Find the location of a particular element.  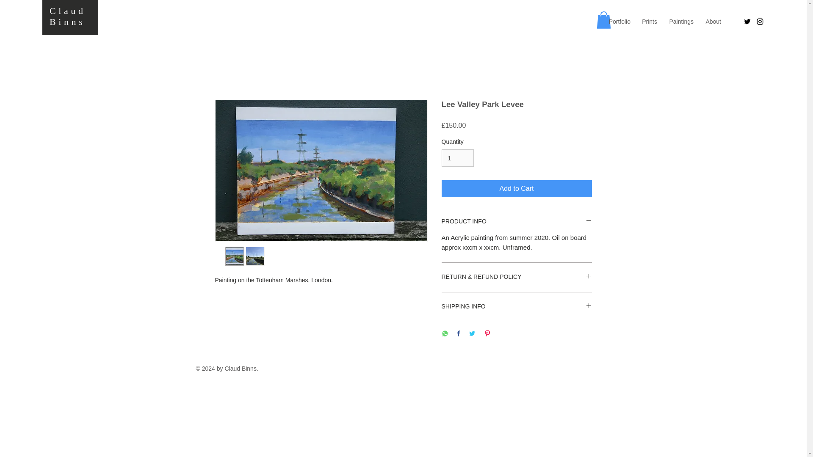

About is located at coordinates (713, 21).